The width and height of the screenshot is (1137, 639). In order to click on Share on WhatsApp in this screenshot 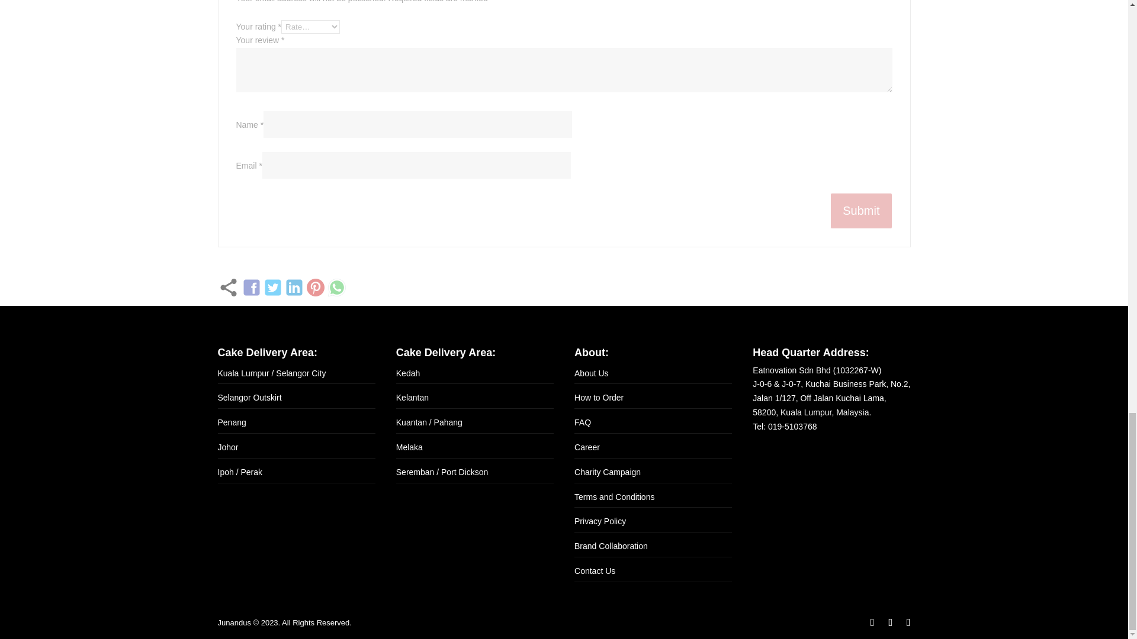, I will do `click(337, 288)`.